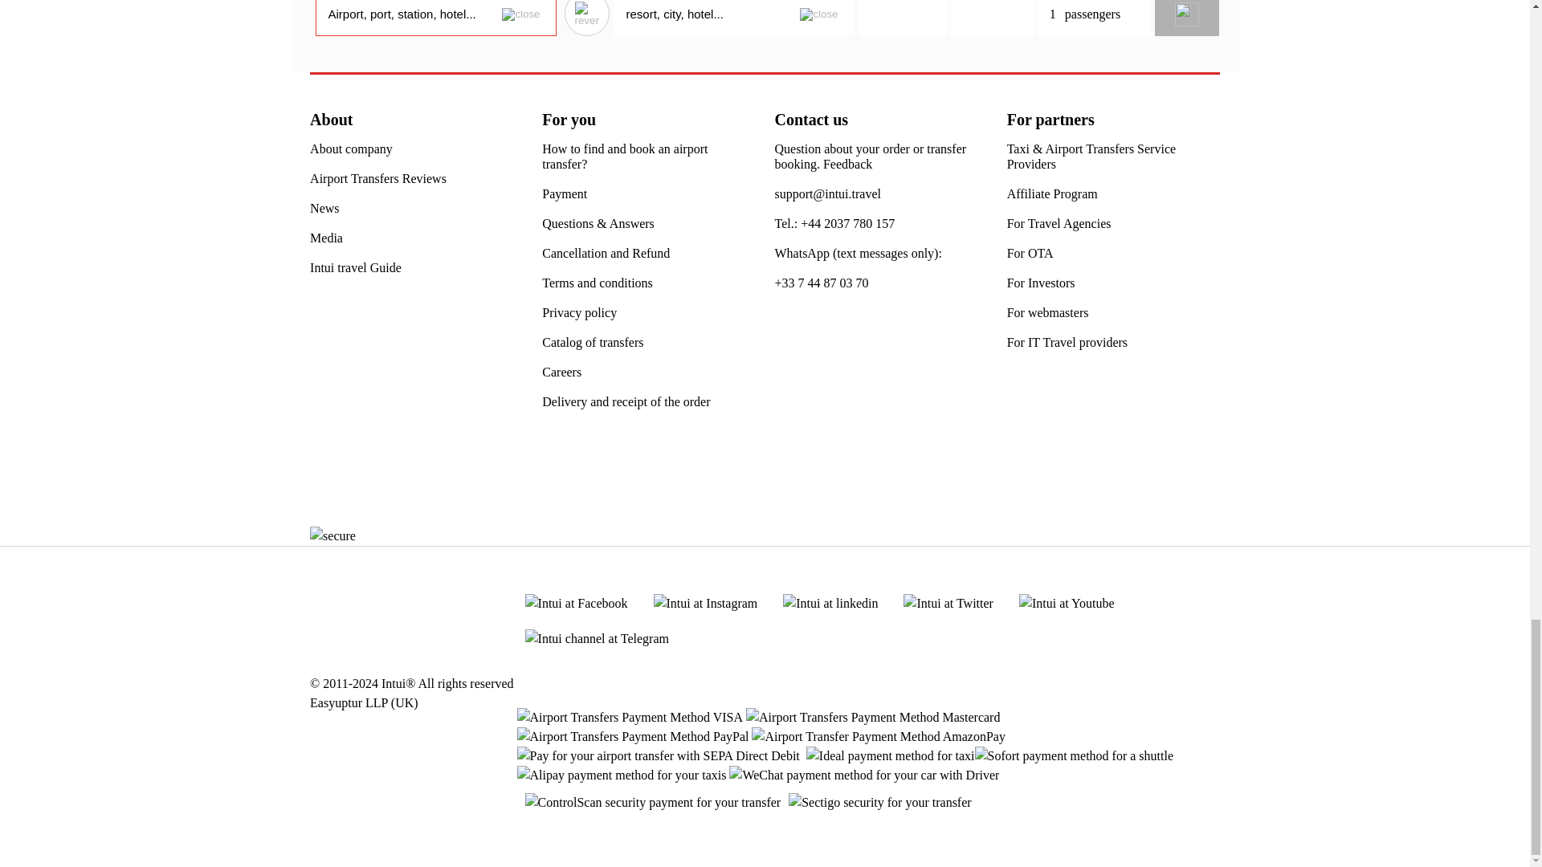 Image resolution: width=1542 pixels, height=867 pixels. What do you see at coordinates (565, 193) in the screenshot?
I see `Payment` at bounding box center [565, 193].